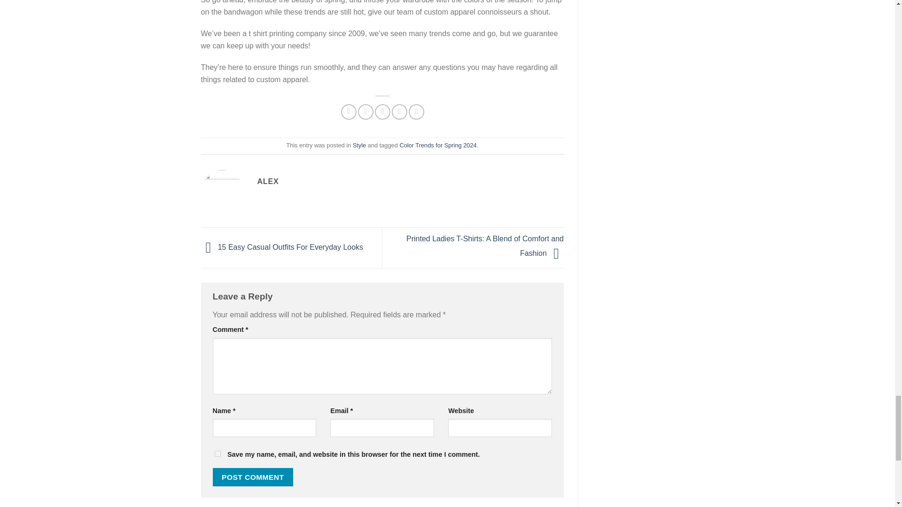 This screenshot has width=902, height=507. What do you see at coordinates (365, 112) in the screenshot?
I see `Share on Twitter` at bounding box center [365, 112].